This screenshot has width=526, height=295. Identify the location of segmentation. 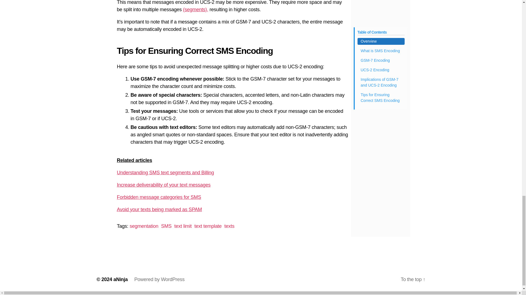
(144, 226).